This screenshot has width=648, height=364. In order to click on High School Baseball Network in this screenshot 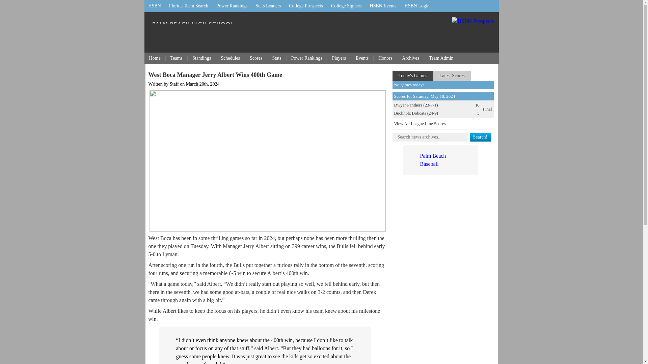, I will do `click(155, 6)`.